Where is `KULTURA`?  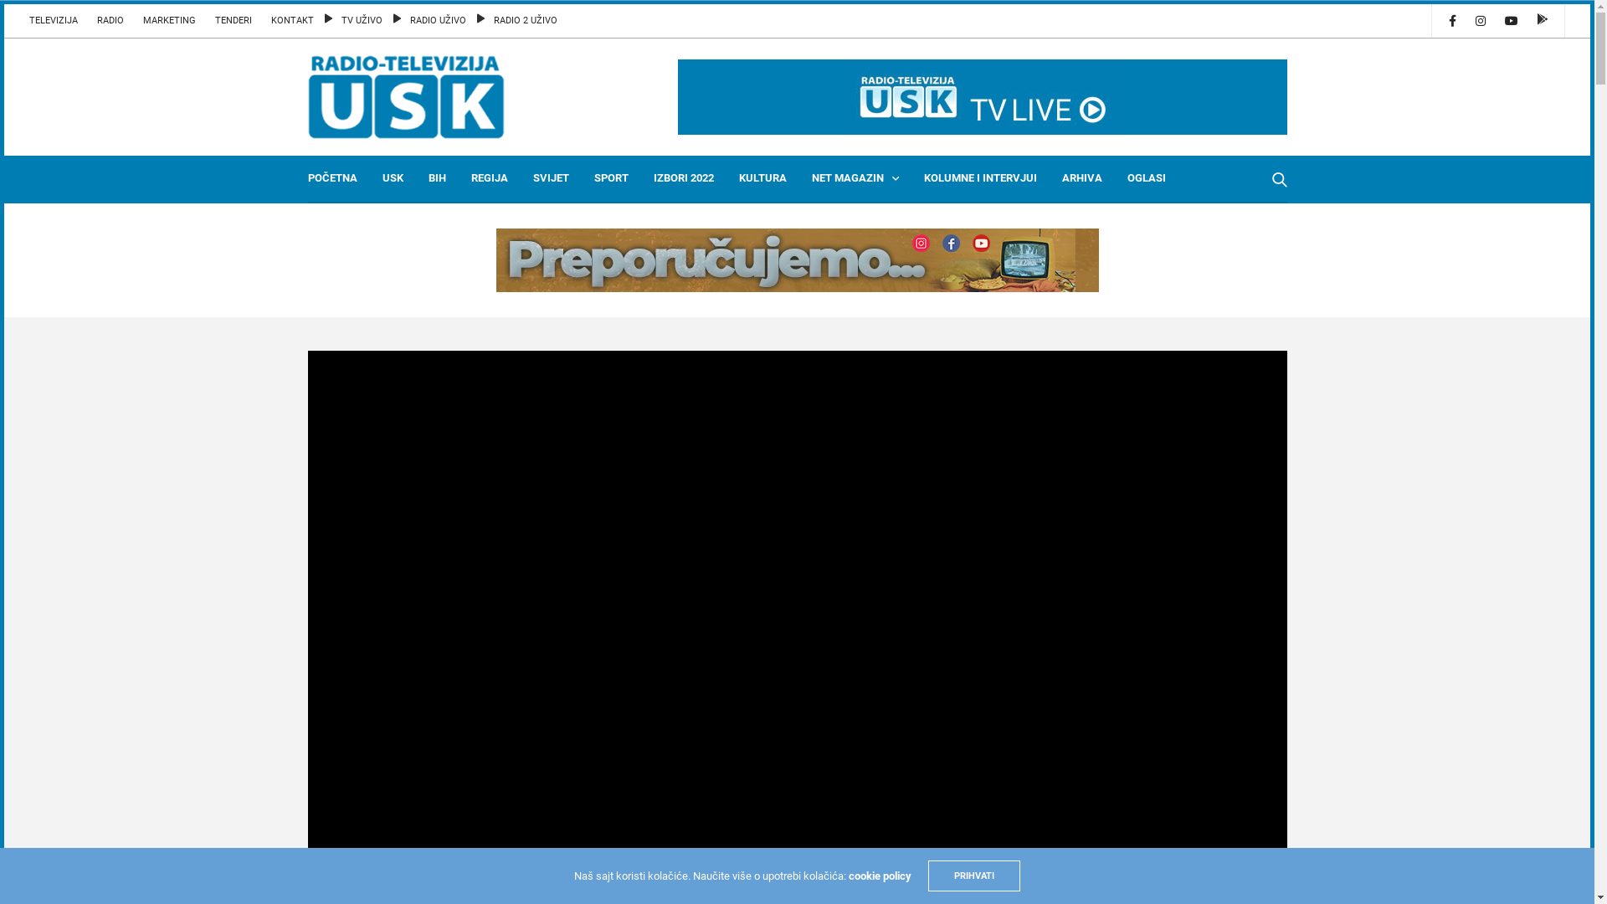
KULTURA is located at coordinates (762, 179).